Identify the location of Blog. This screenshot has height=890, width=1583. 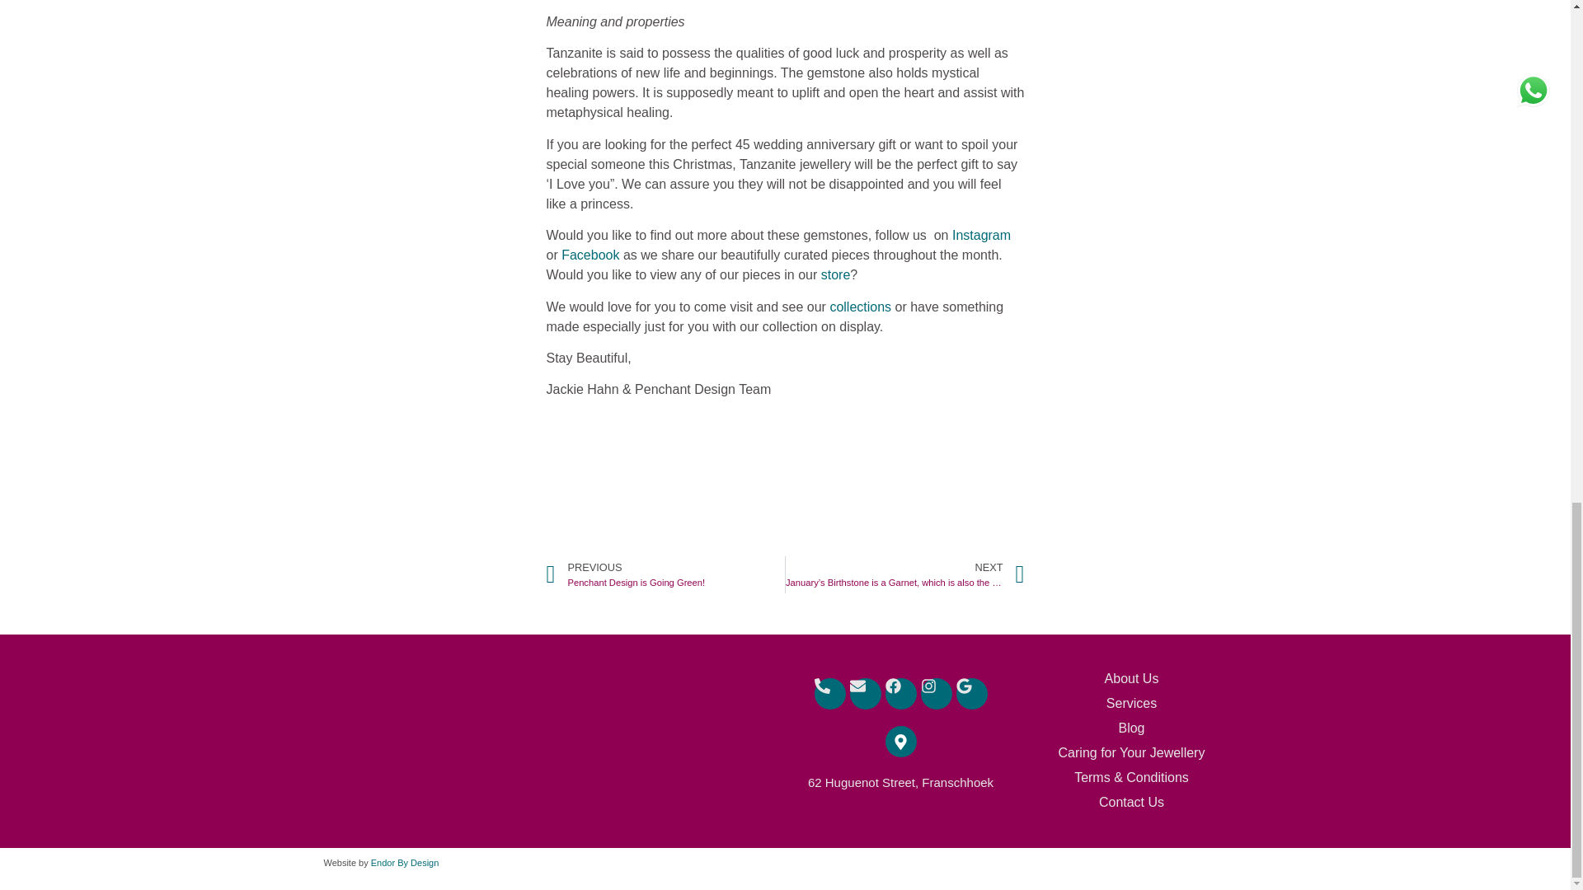
(981, 234).